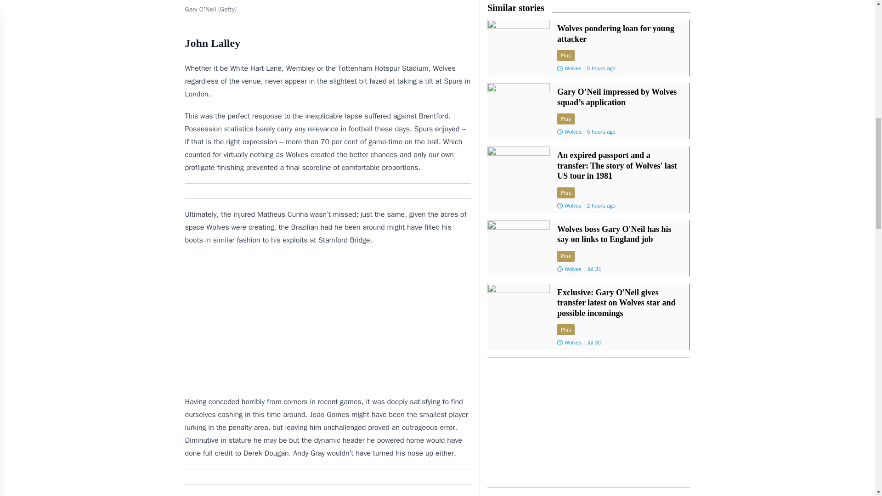 Image resolution: width=882 pixels, height=496 pixels. I want to click on Wolves, so click(572, 342).